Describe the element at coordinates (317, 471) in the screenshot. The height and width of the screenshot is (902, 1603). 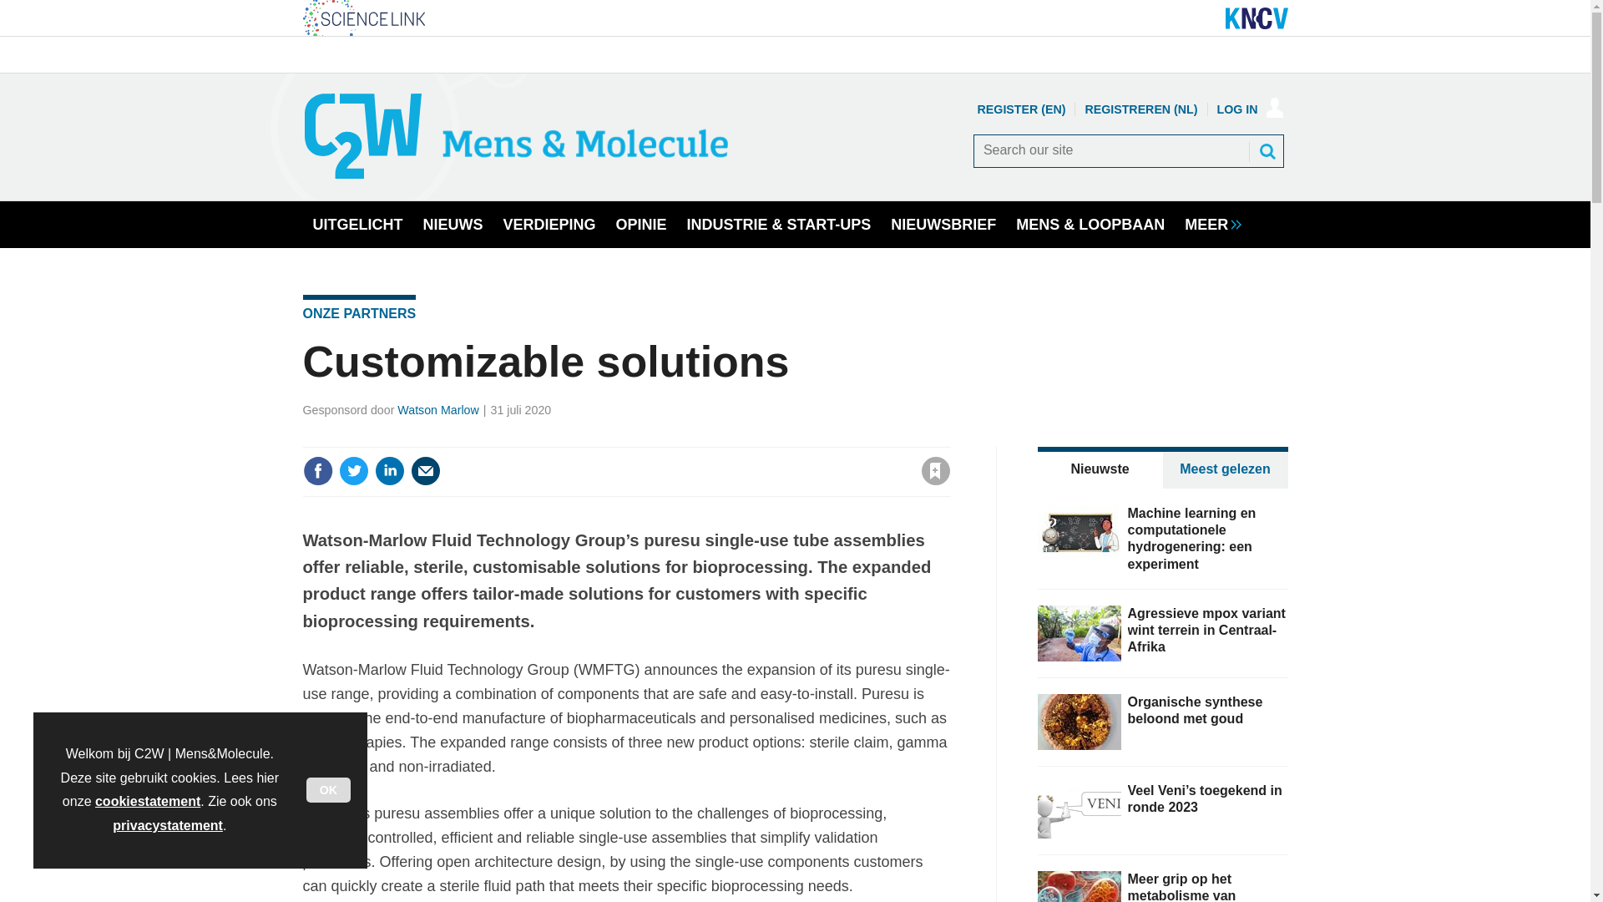
I see `Share this on Facebook` at that location.